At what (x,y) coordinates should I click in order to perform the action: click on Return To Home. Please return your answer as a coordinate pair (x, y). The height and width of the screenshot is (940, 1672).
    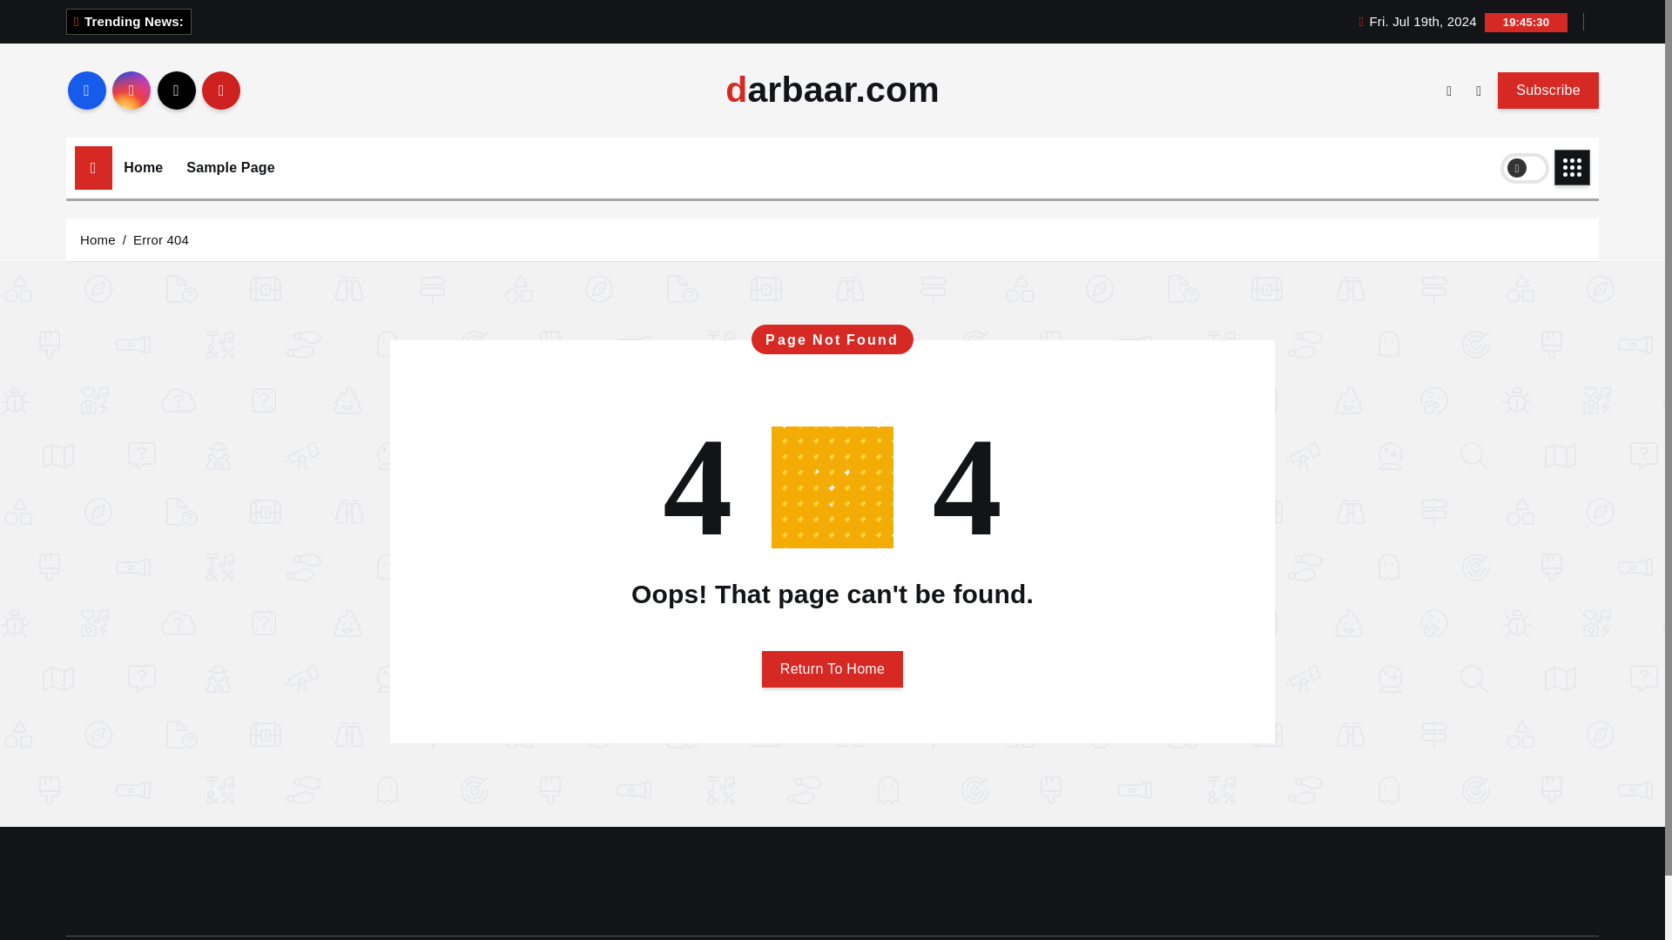
    Looking at the image, I should click on (833, 668).